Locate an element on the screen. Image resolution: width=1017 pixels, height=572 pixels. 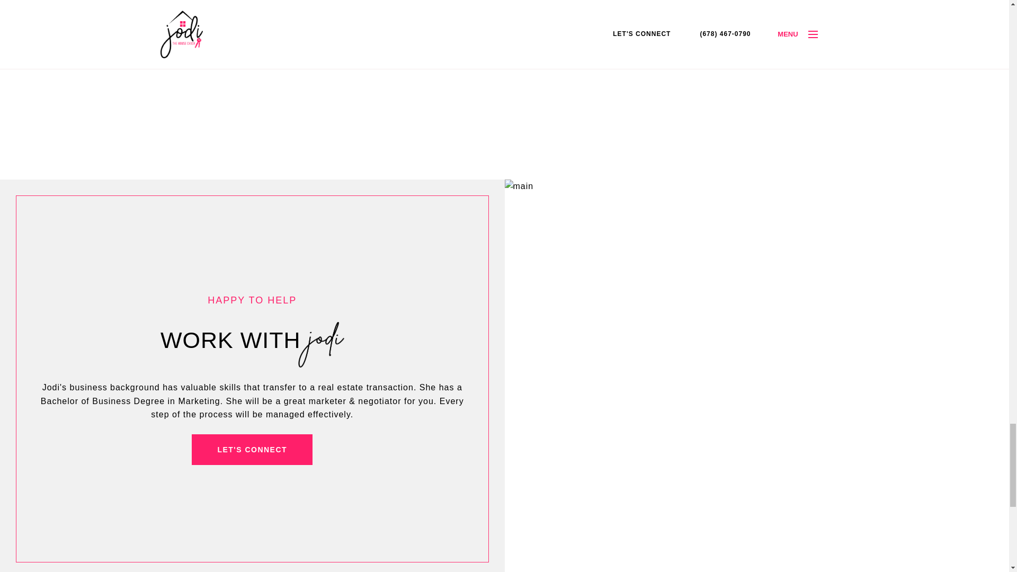
LET'S CONNECT is located at coordinates (252, 449).